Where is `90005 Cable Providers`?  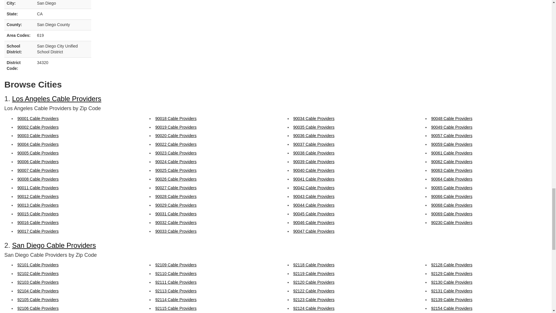 90005 Cable Providers is located at coordinates (38, 153).